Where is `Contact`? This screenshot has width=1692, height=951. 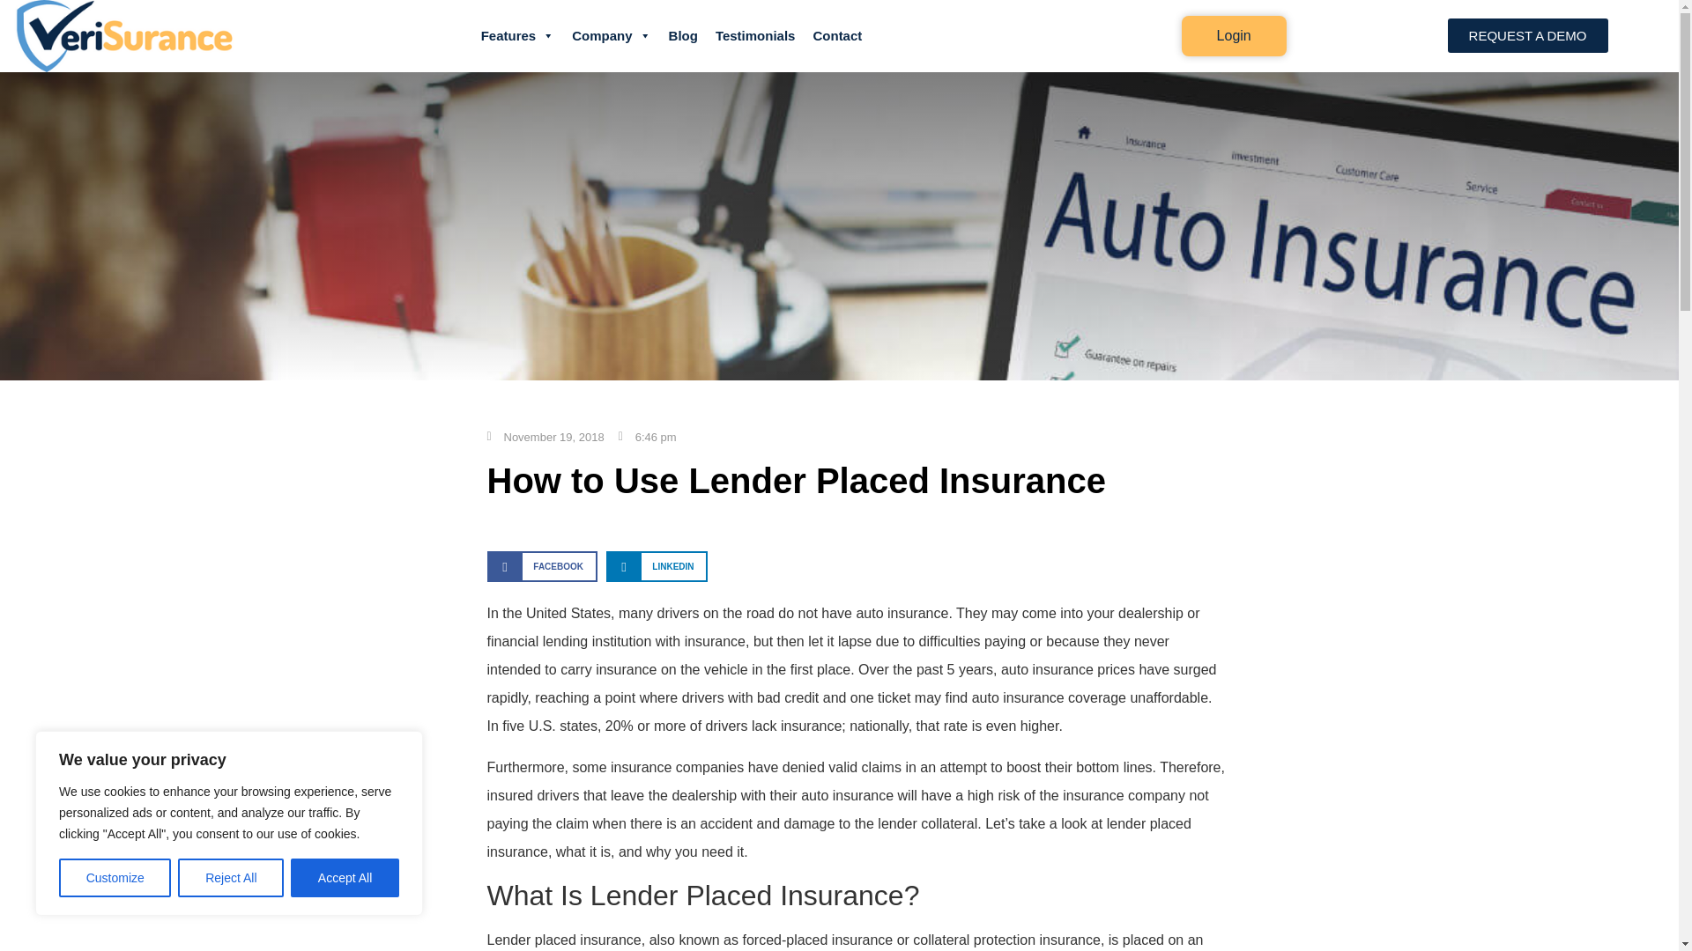 Contact is located at coordinates (837, 35).